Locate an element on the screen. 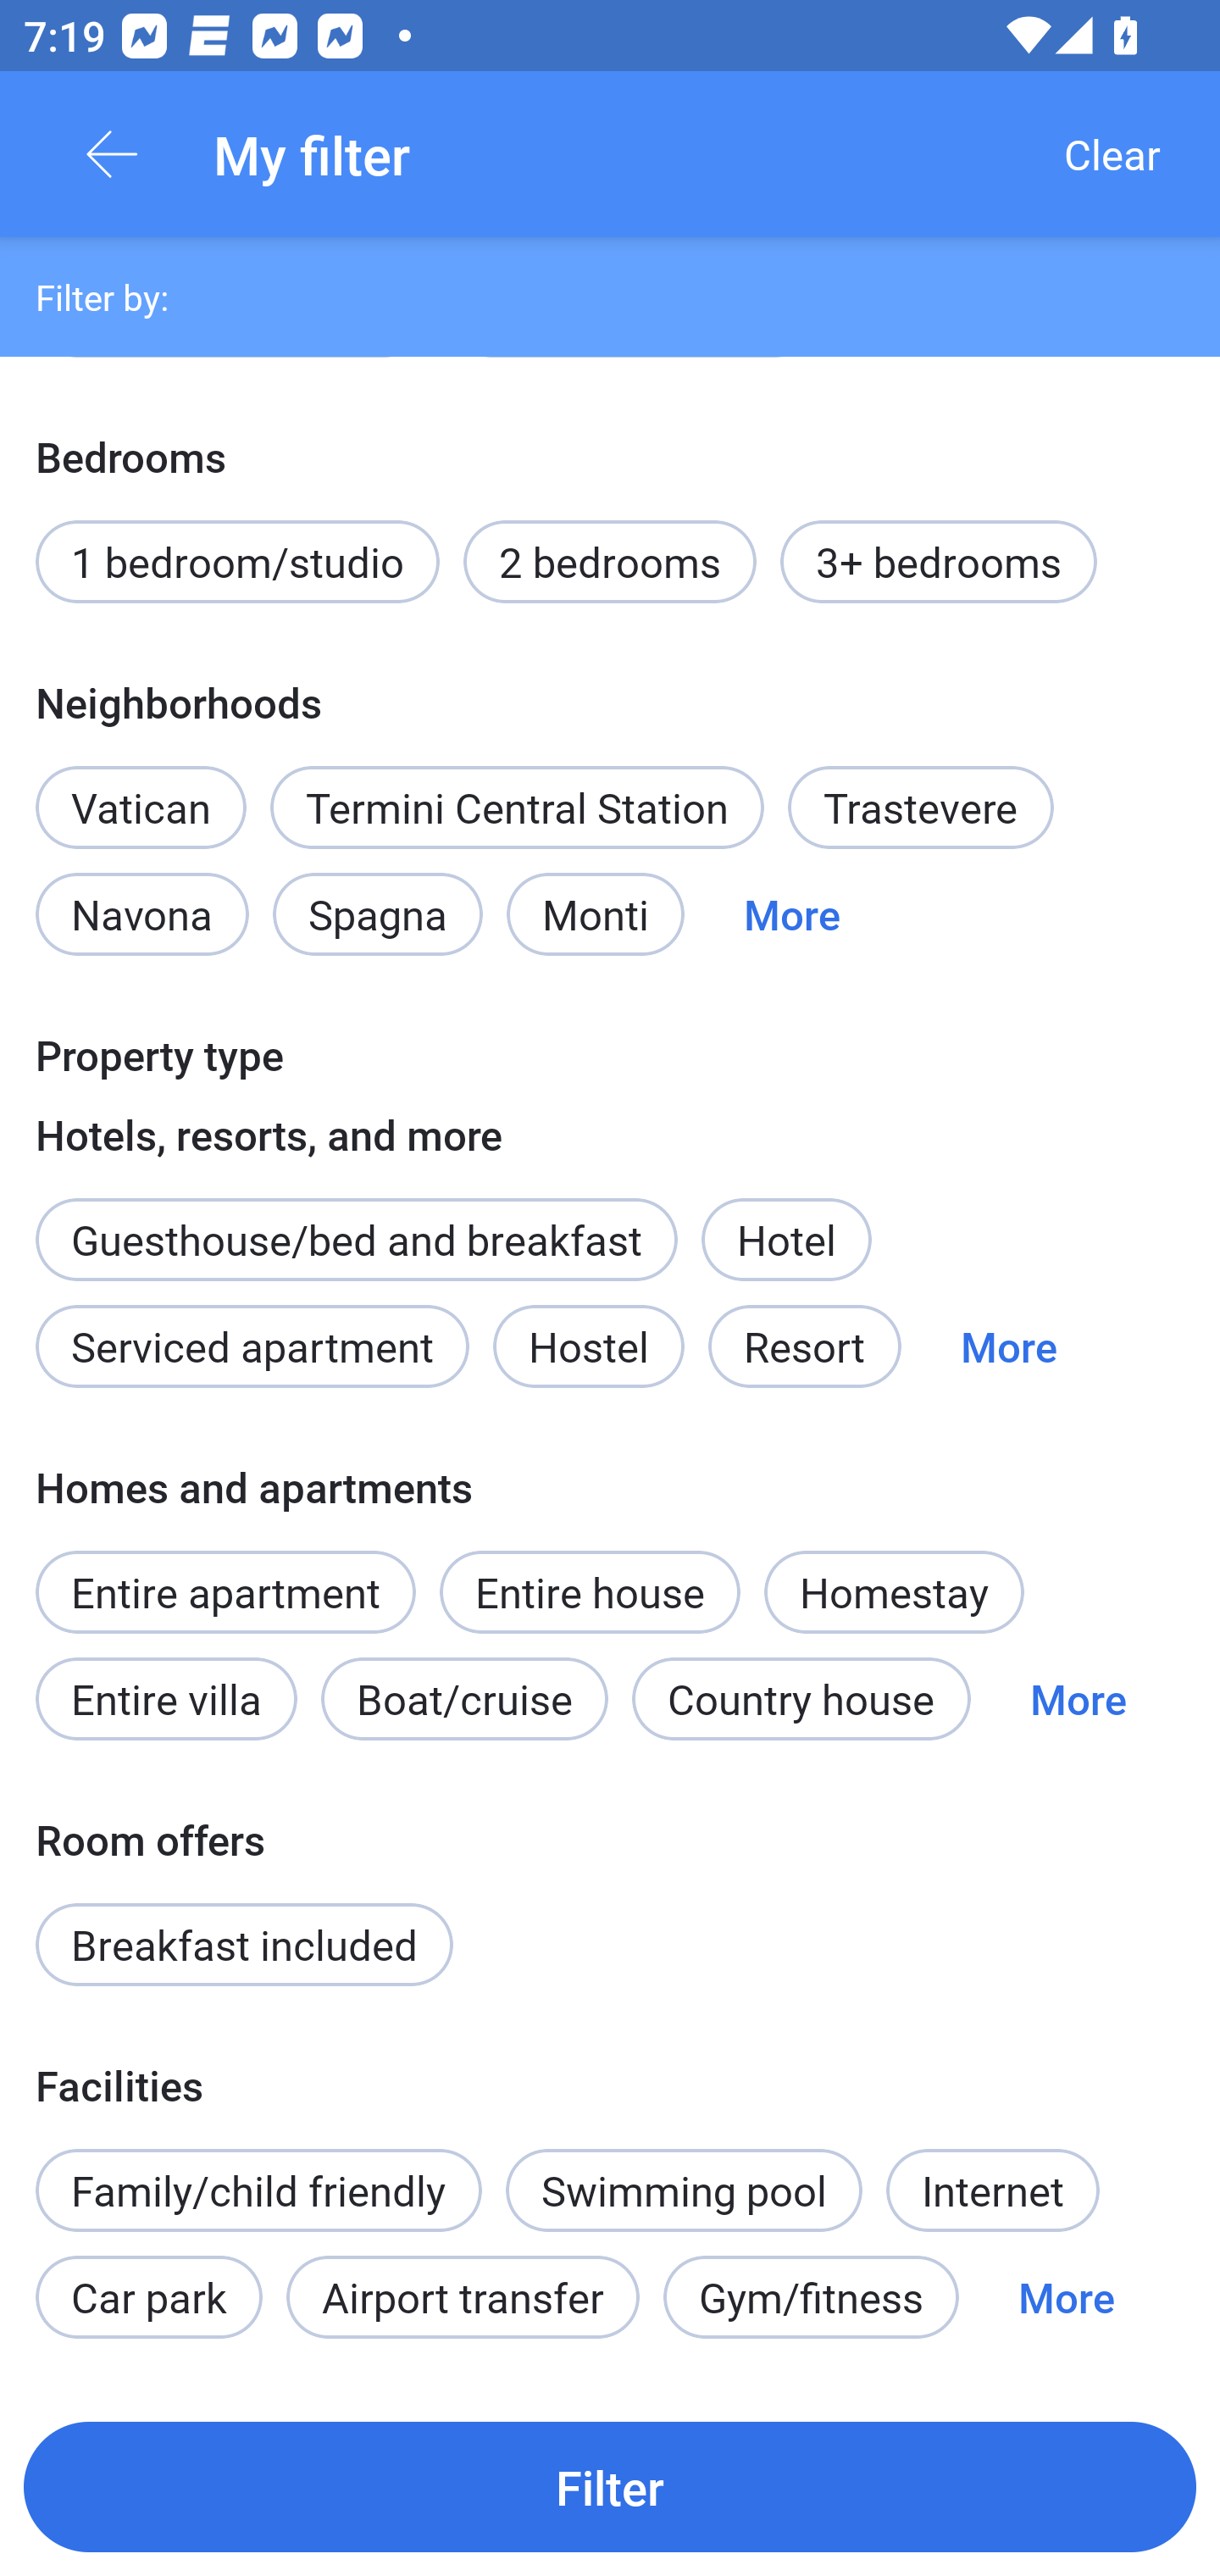 The image size is (1220, 2576). More is located at coordinates (1008, 1346).